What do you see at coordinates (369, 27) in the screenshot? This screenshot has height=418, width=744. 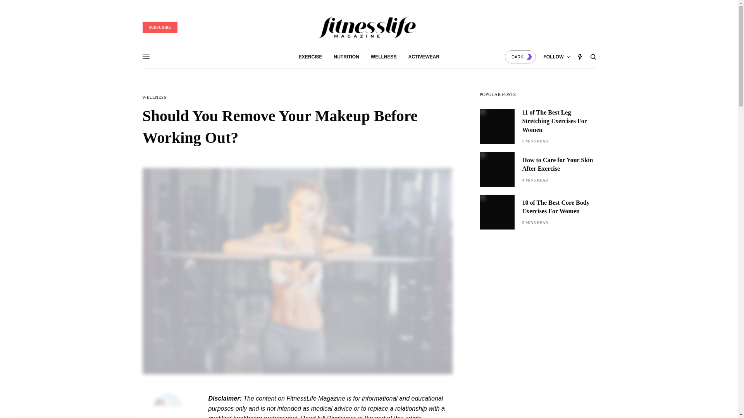 I see `FitnessLife Magazine` at bounding box center [369, 27].